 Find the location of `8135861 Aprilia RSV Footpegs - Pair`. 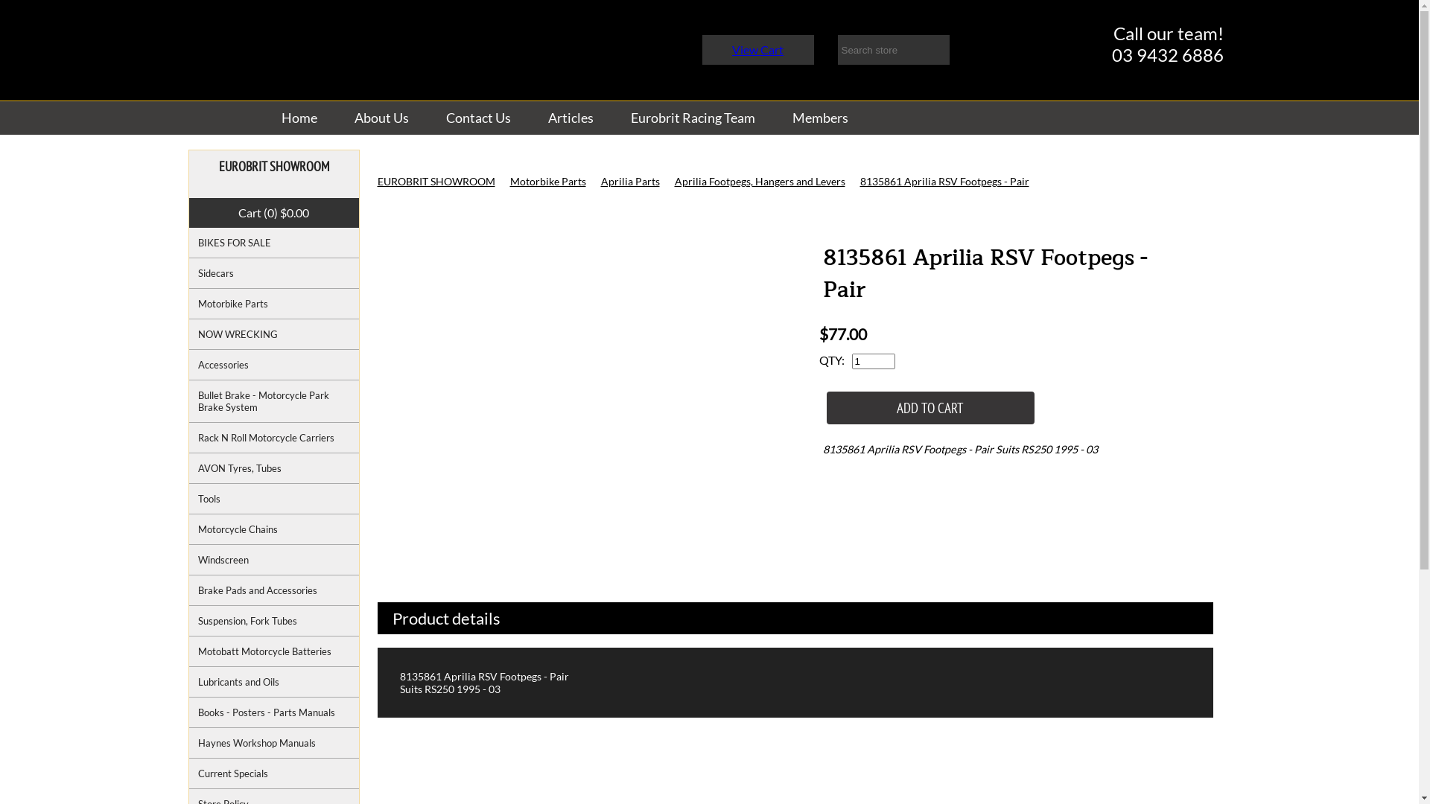

8135861 Aprilia RSV Footpegs - Pair is located at coordinates (944, 182).